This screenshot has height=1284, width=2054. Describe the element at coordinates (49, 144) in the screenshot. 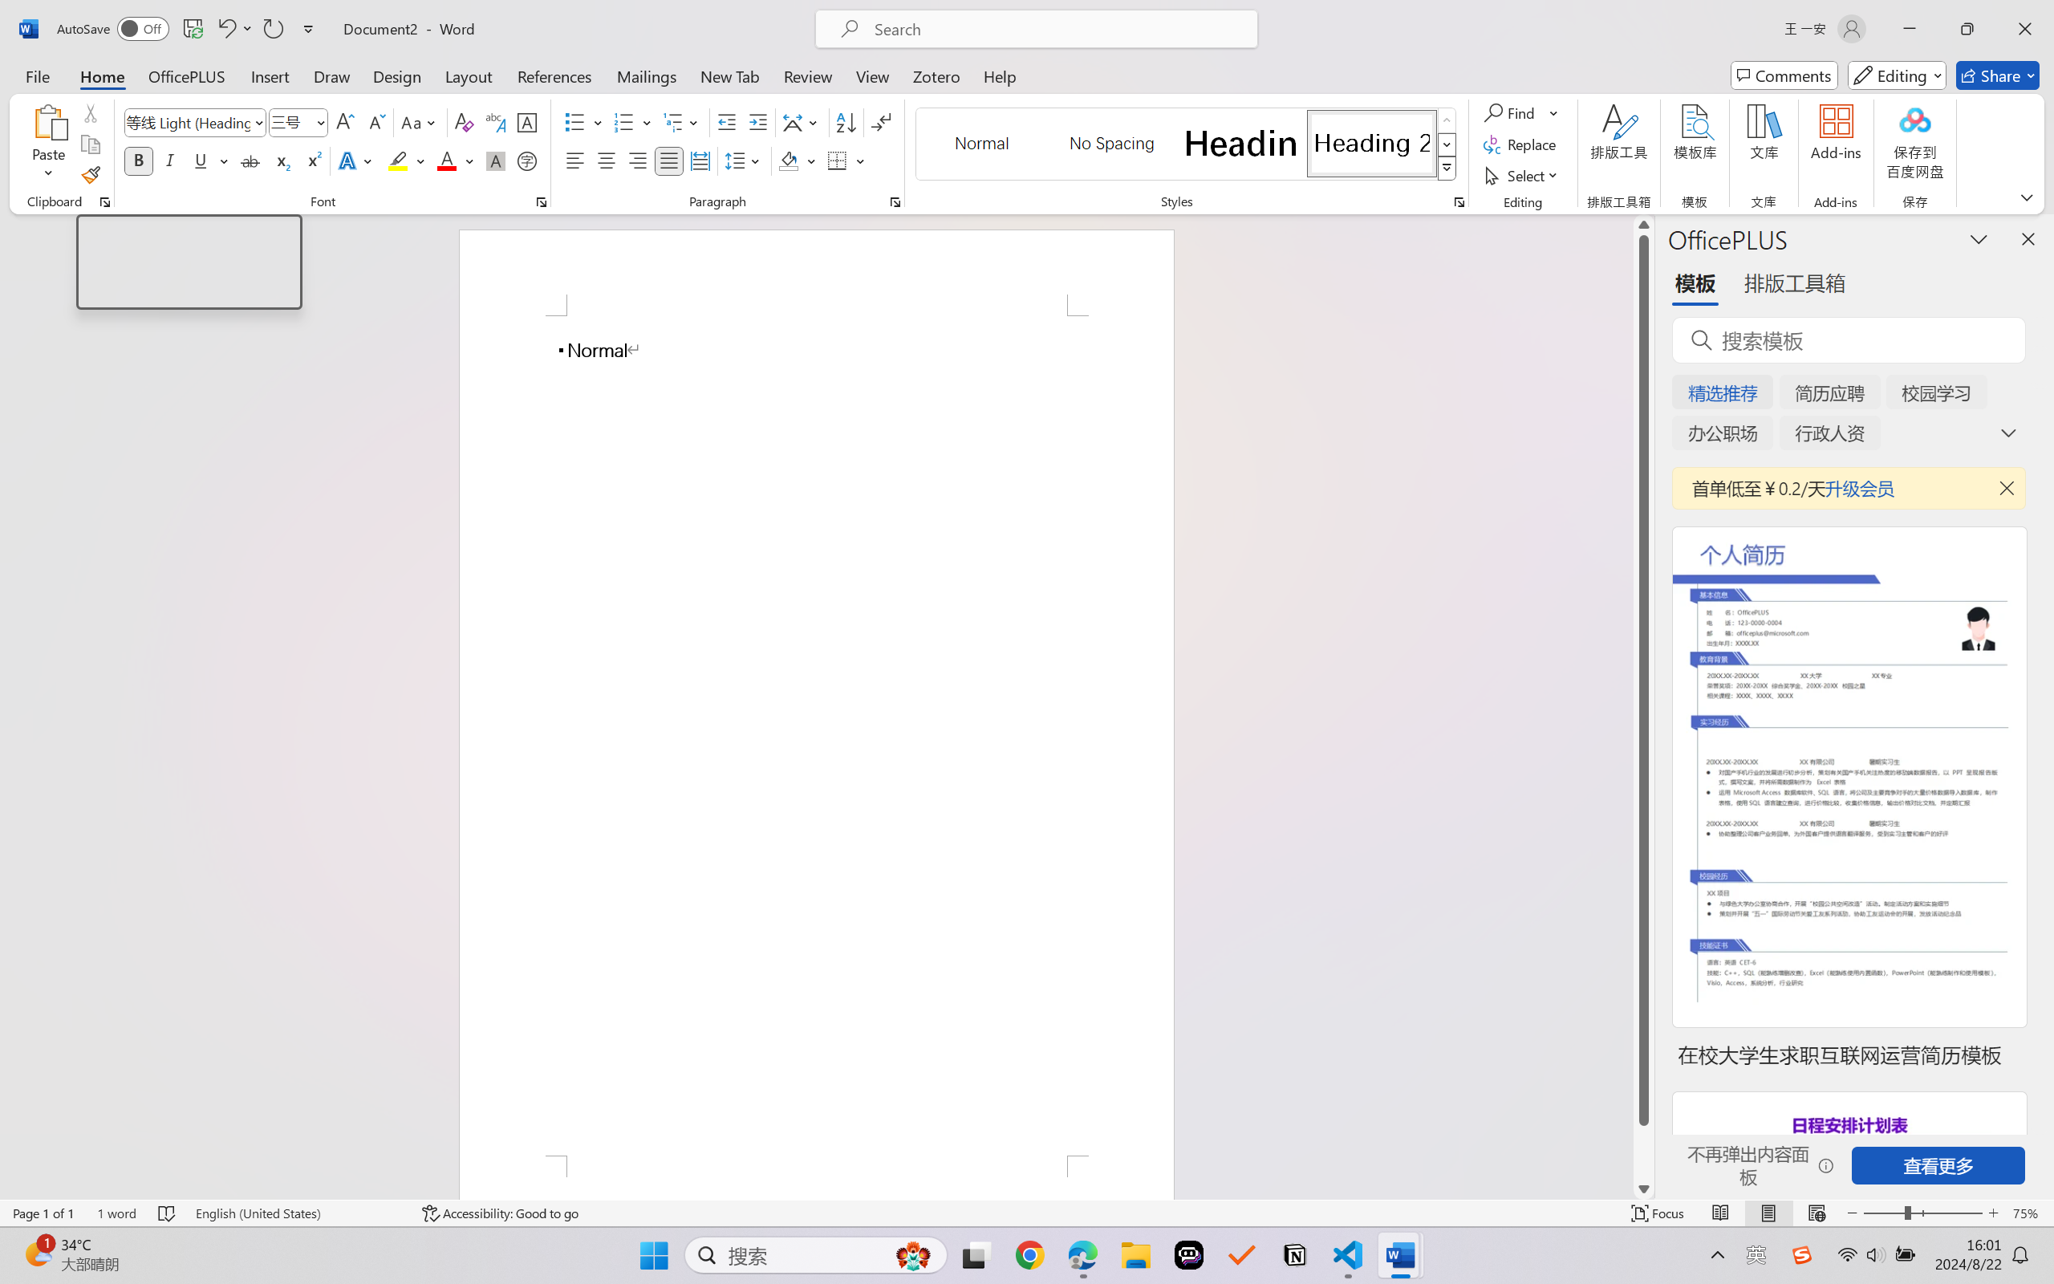

I see `Paste` at that location.